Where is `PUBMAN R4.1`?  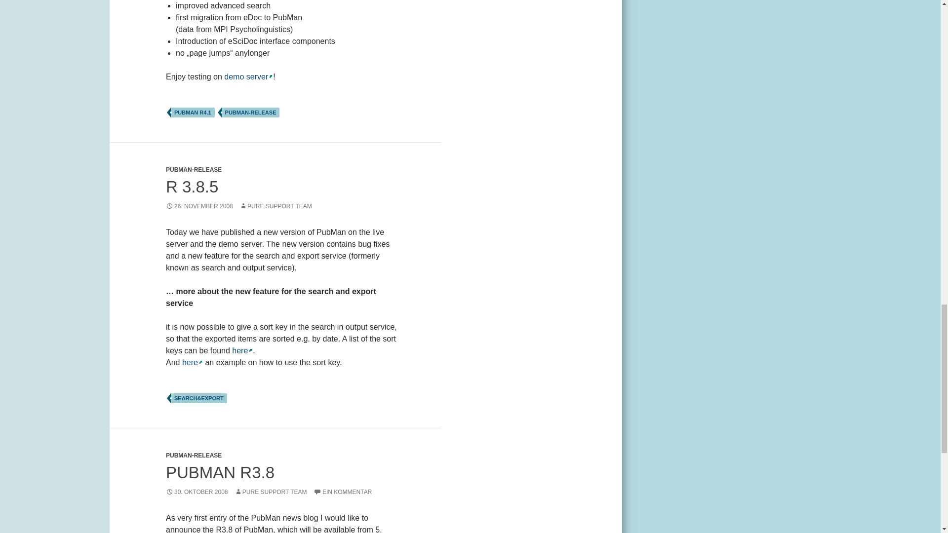
PUBMAN R4.1 is located at coordinates (193, 113).